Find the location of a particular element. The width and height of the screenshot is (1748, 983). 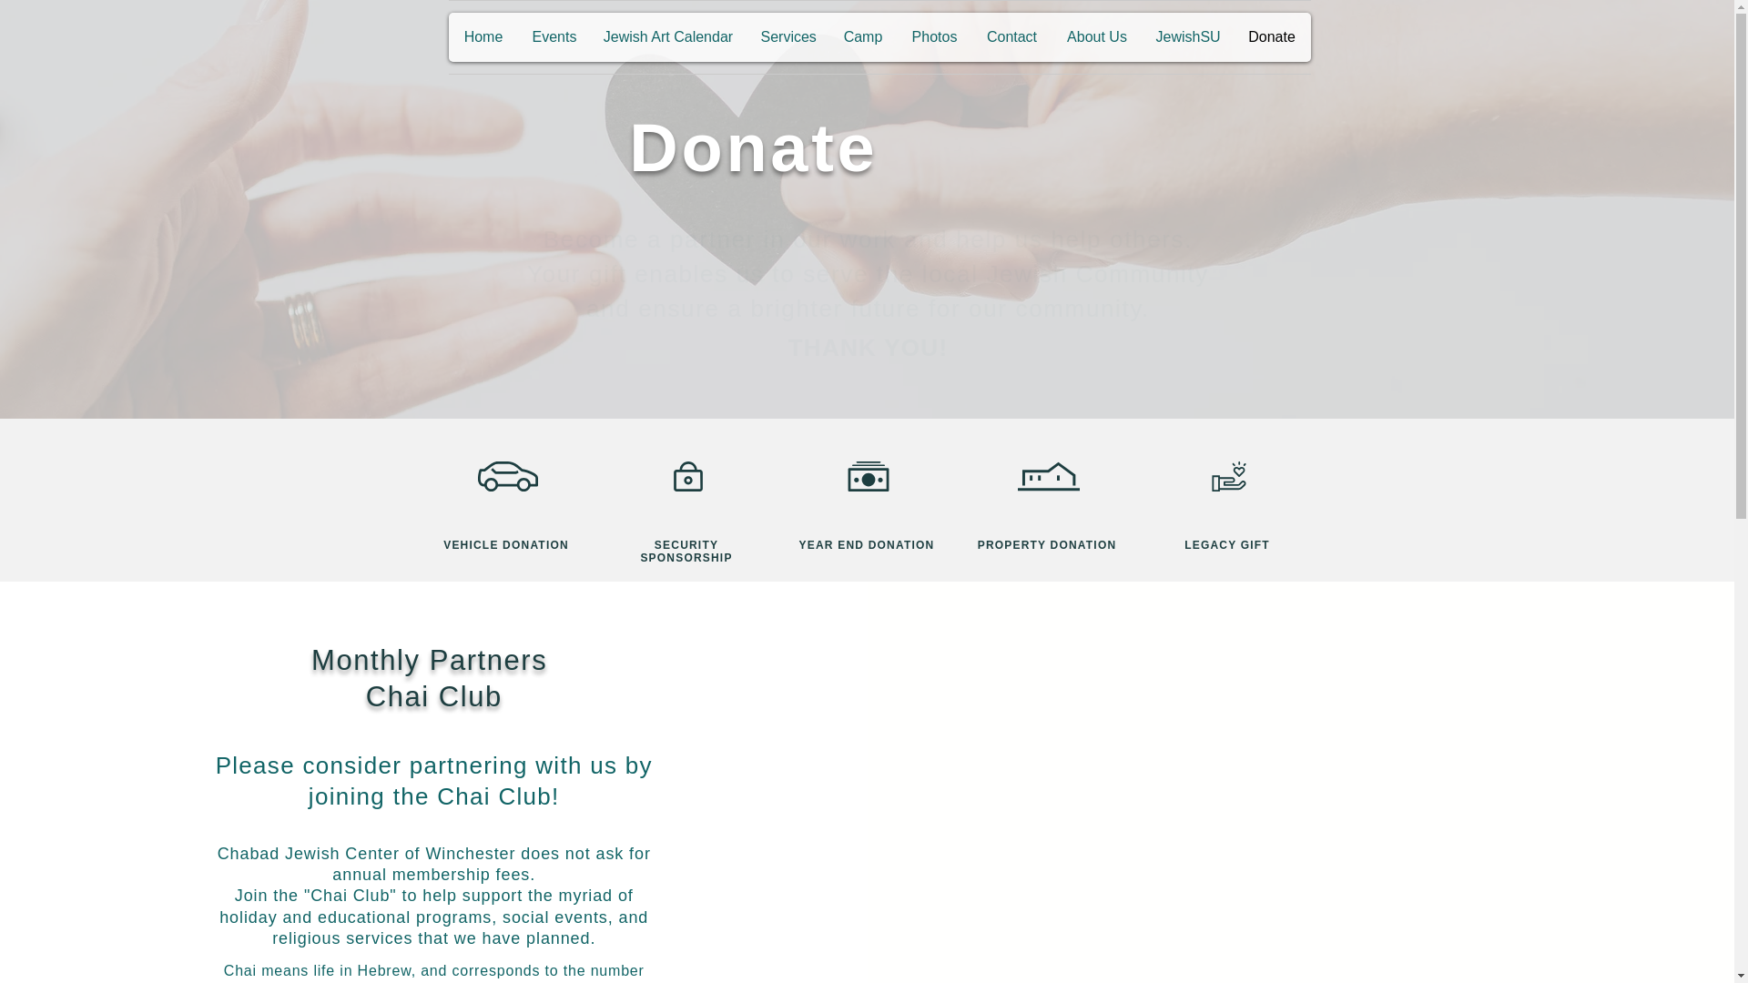

Camp is located at coordinates (862, 37).